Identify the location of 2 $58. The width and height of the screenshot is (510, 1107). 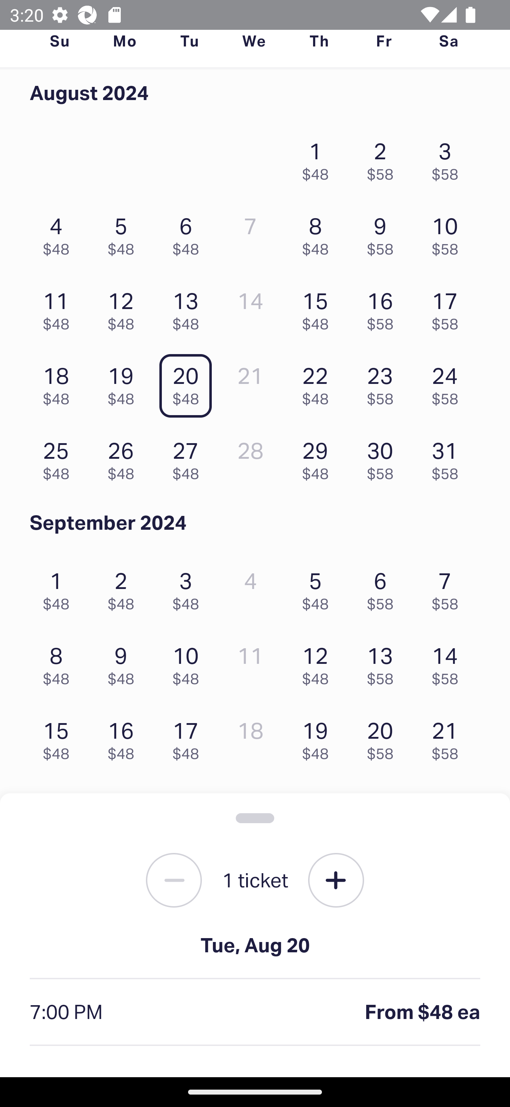
(384, 158).